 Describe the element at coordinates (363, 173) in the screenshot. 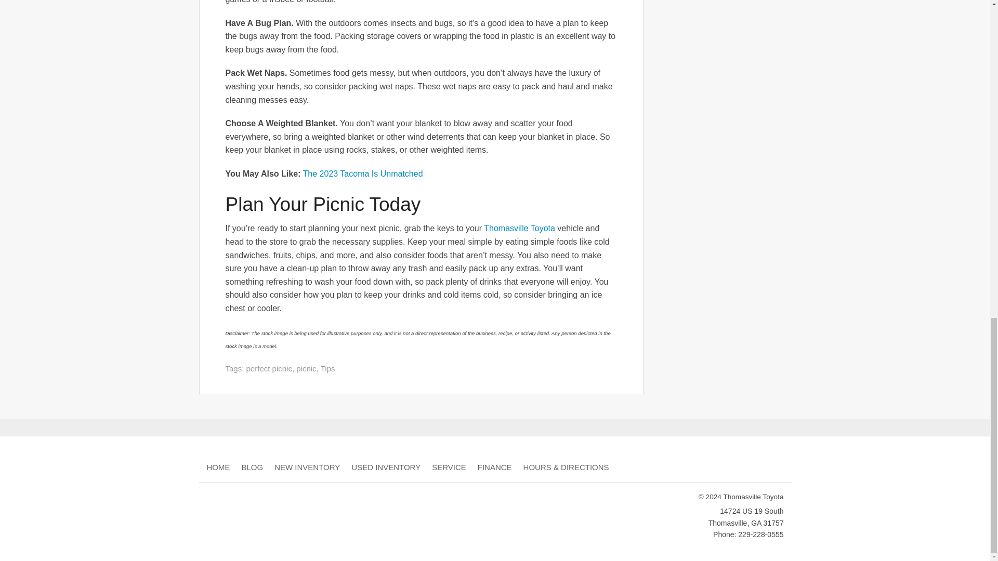

I see `The 2023 Tacoma Is Unmatched` at that location.